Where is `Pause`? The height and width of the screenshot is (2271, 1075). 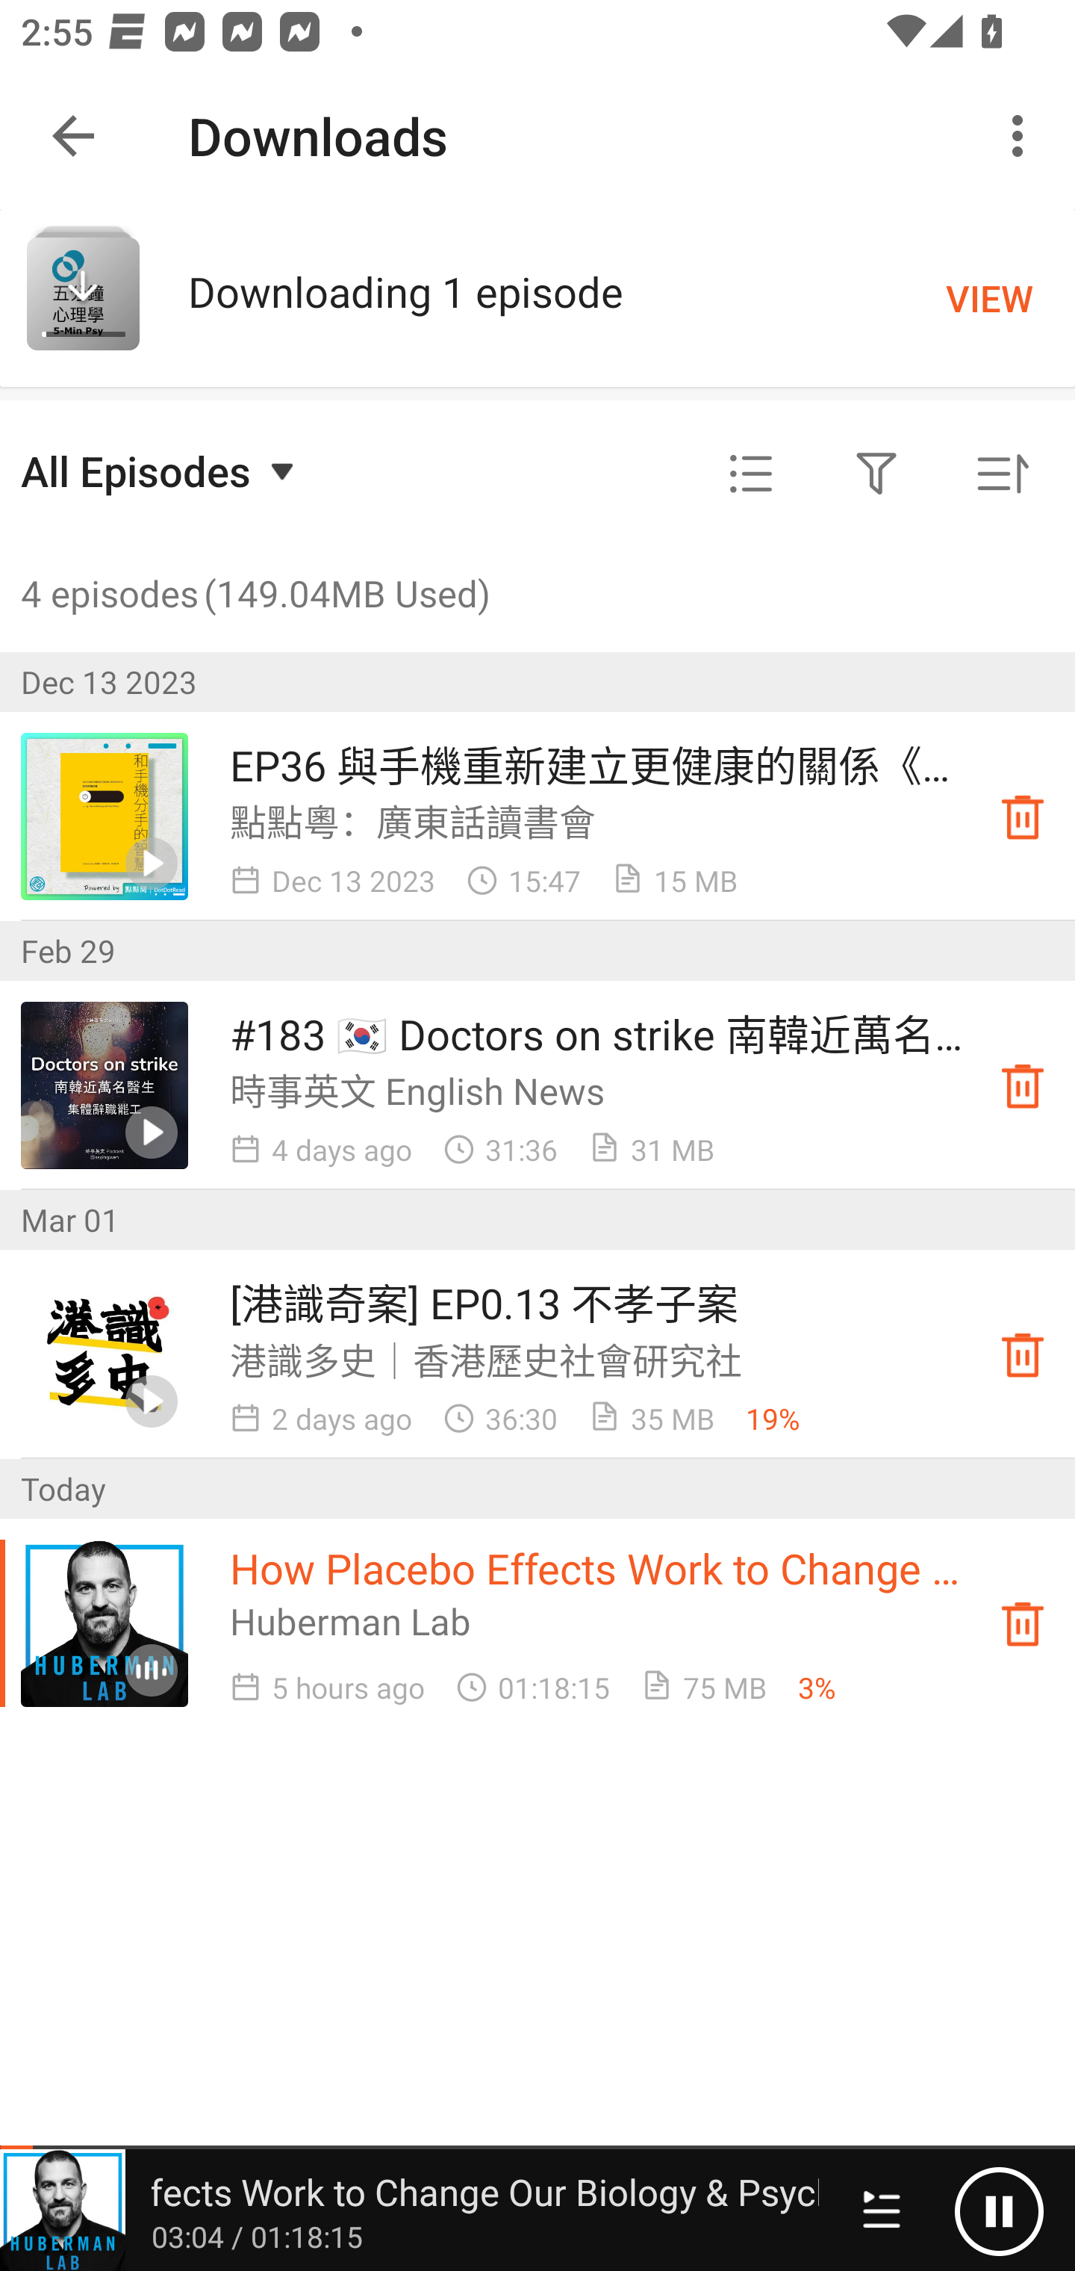
Pause is located at coordinates (947, 2210).